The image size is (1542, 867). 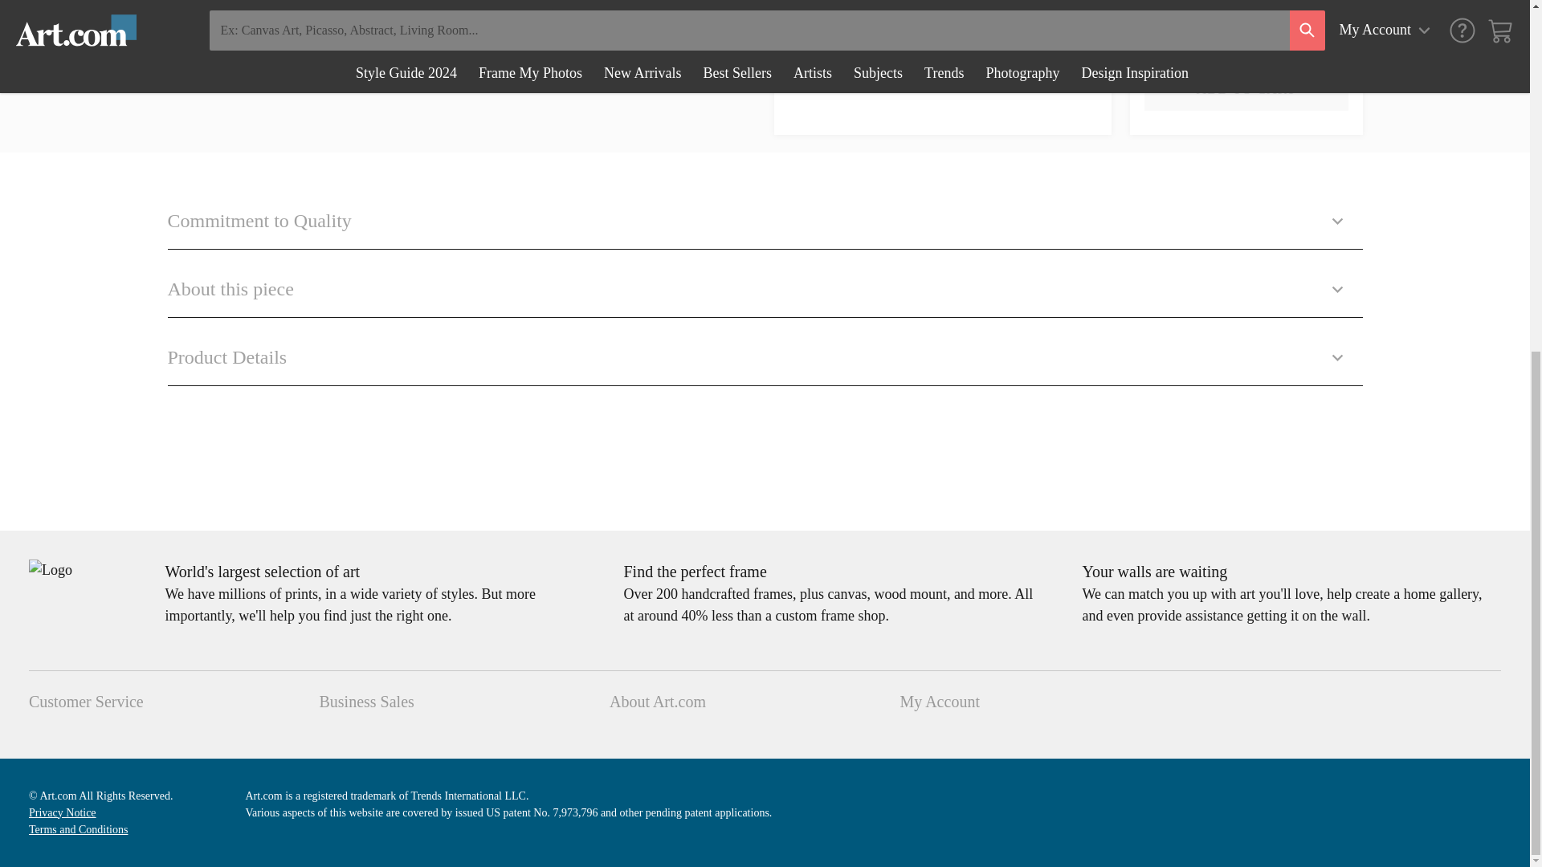 I want to click on About this piece, so click(x=764, y=283).